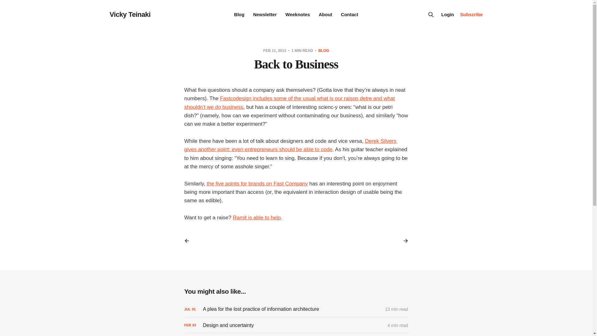 Image resolution: width=597 pixels, height=336 pixels. What do you see at coordinates (257, 217) in the screenshot?
I see `Ramit is able to help` at bounding box center [257, 217].